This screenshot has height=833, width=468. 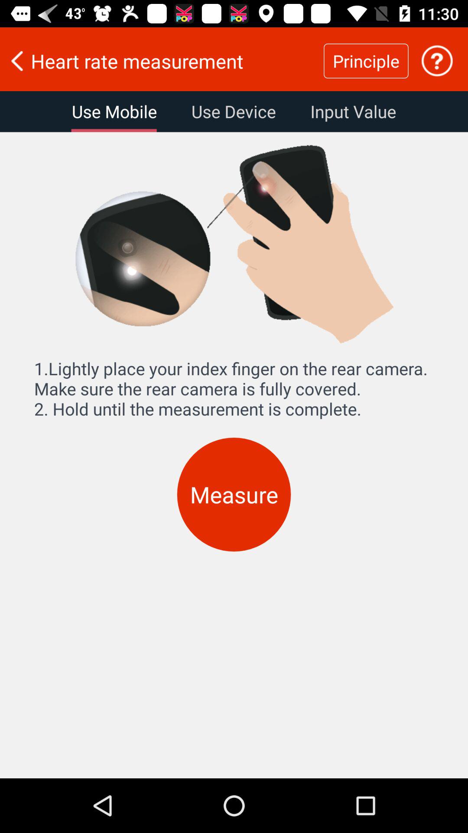 I want to click on choose icon to the right of the heart rate measurement icon, so click(x=366, y=61).